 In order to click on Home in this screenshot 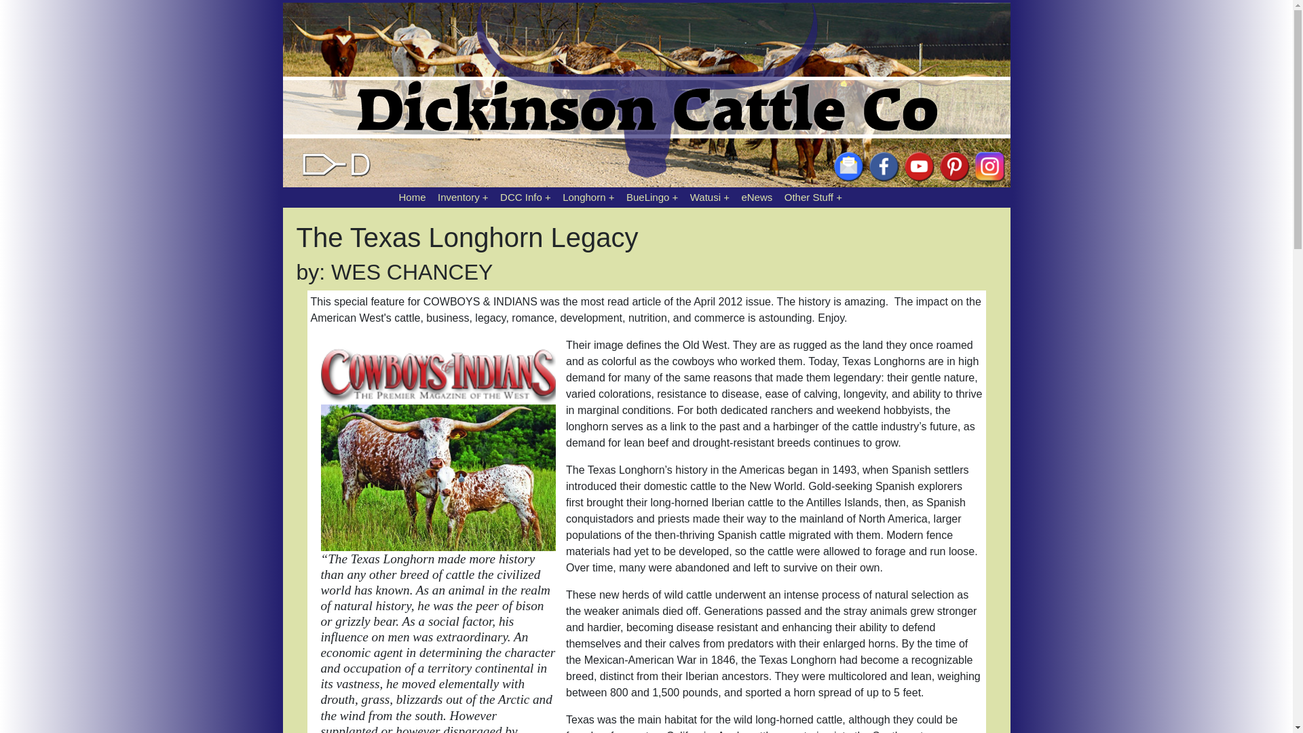, I will do `click(412, 197)`.